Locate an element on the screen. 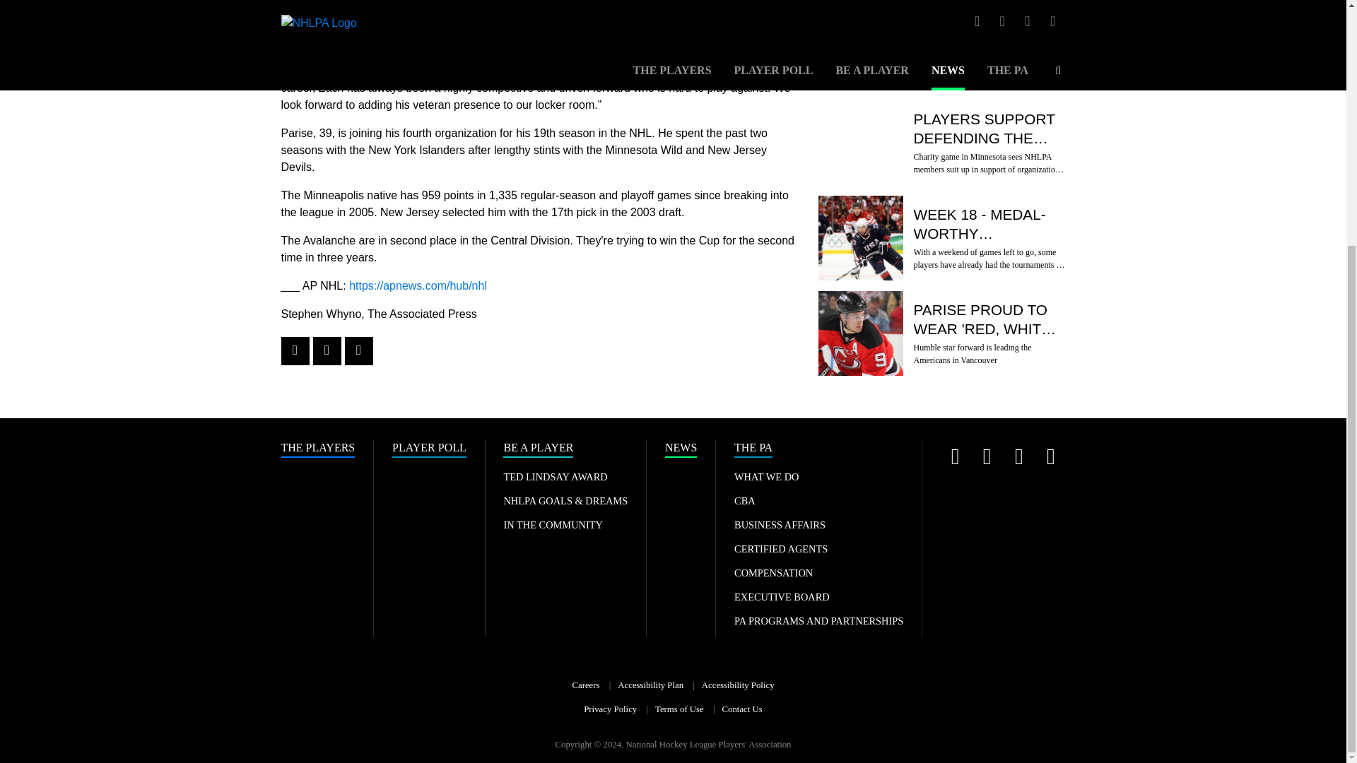  IN THE COMMUNITY is located at coordinates (553, 524).